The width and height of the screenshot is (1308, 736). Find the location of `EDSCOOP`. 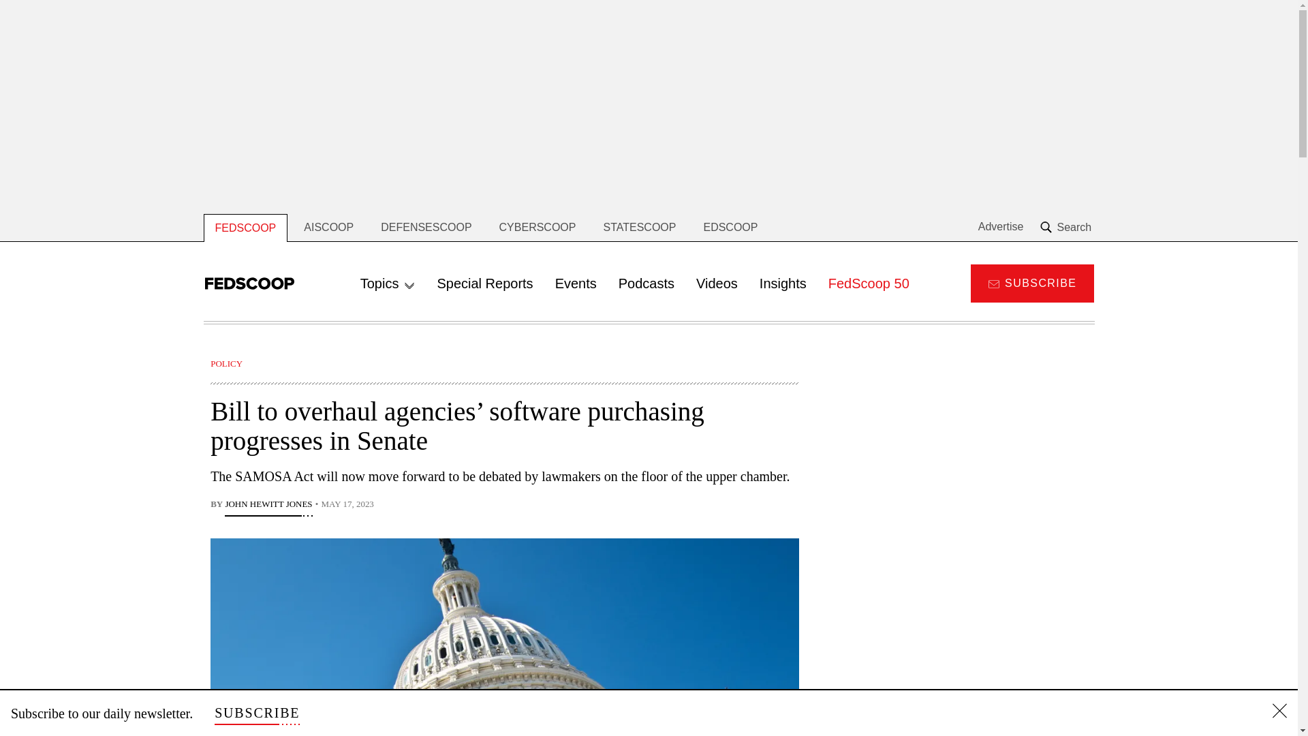

EDSCOOP is located at coordinates (730, 228).